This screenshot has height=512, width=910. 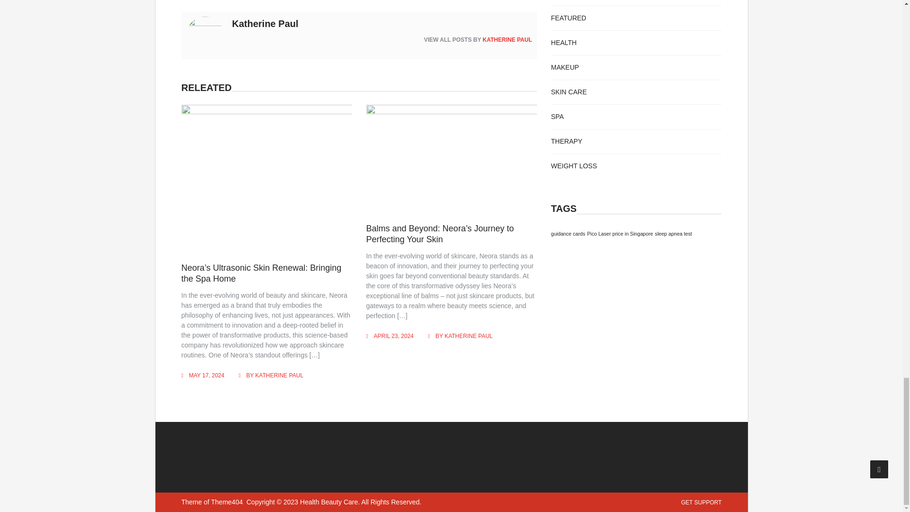 I want to click on KATHERINE PAUL, so click(x=469, y=336).